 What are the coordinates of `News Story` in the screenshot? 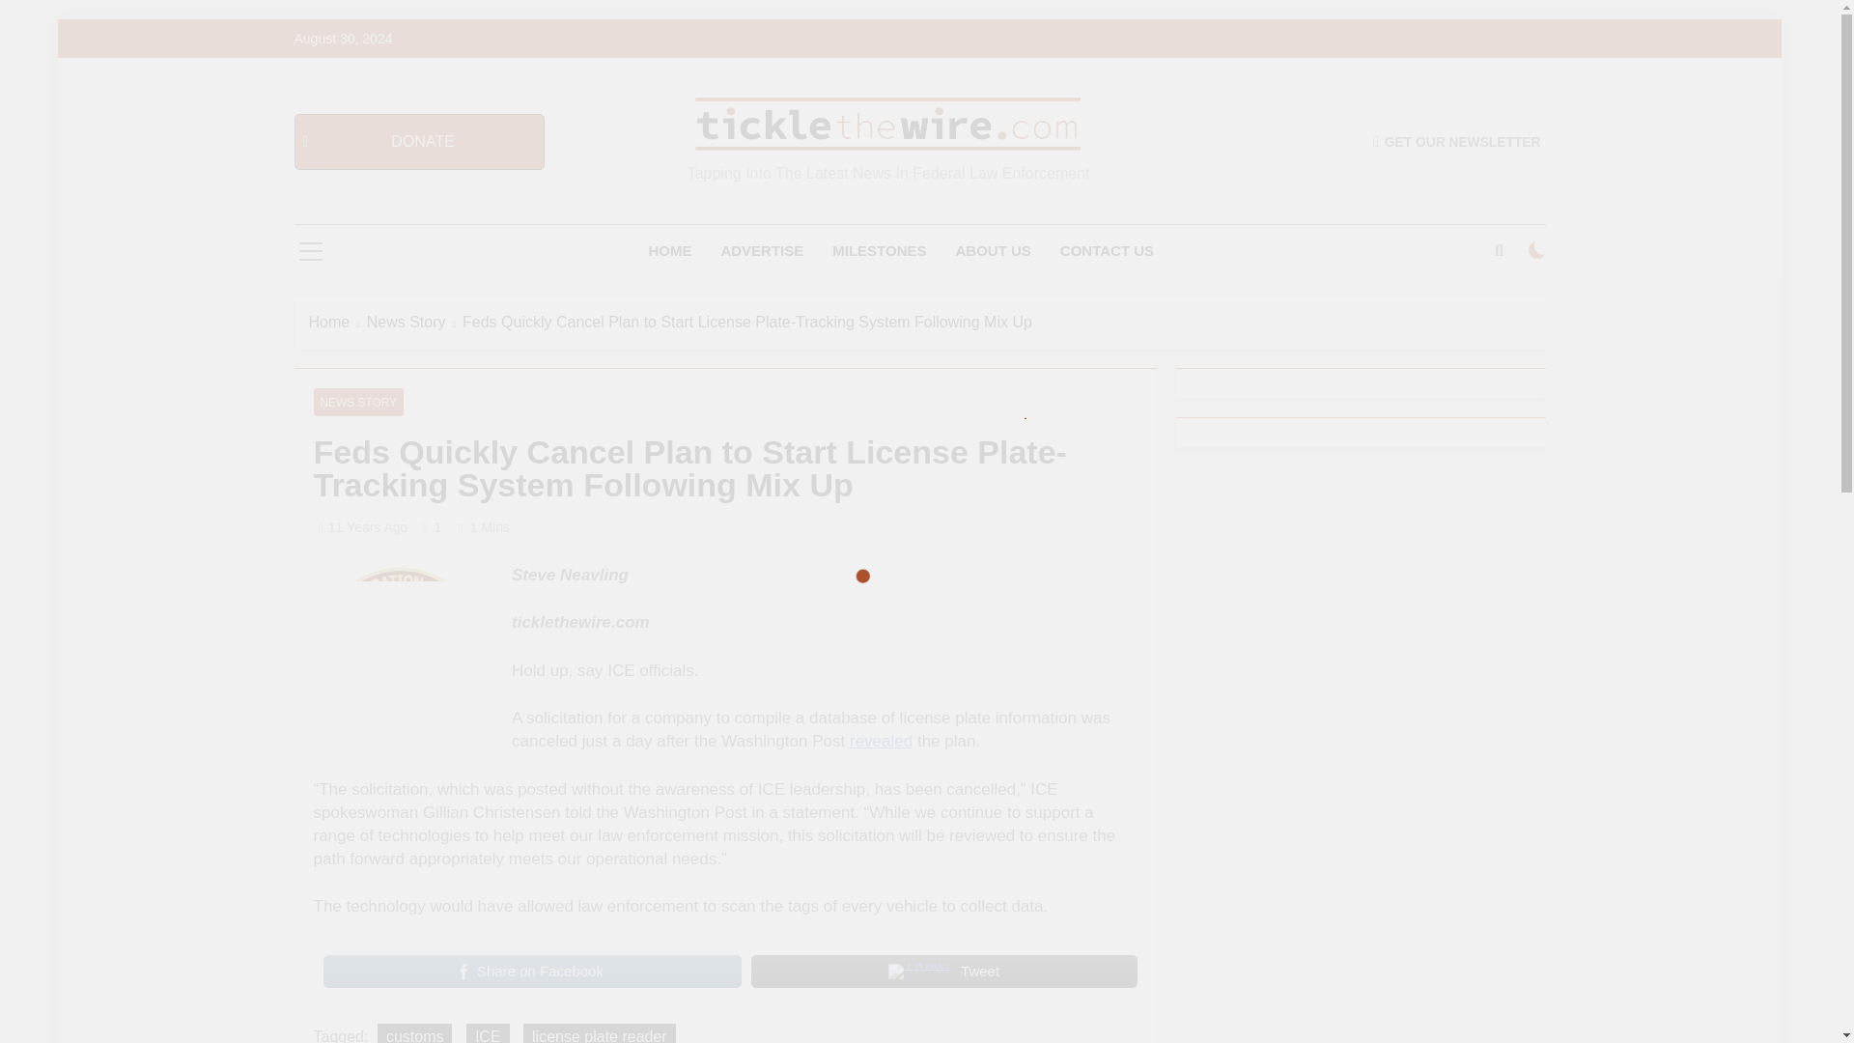 It's located at (414, 322).